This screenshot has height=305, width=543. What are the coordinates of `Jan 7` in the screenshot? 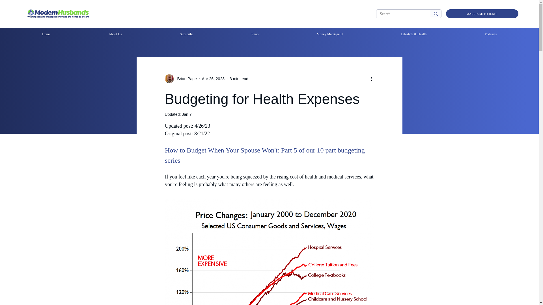 It's located at (187, 114).